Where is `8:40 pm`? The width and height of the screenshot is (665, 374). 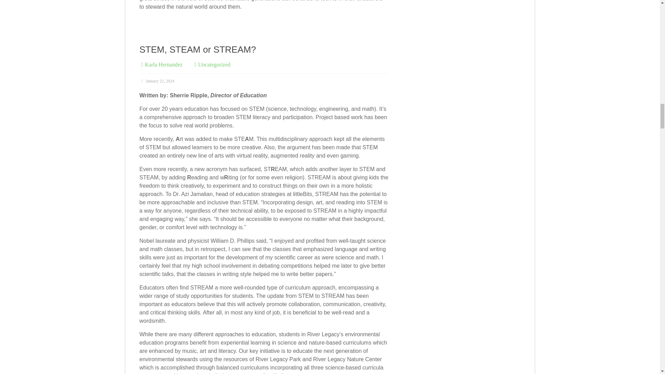
8:40 pm is located at coordinates (156, 81).